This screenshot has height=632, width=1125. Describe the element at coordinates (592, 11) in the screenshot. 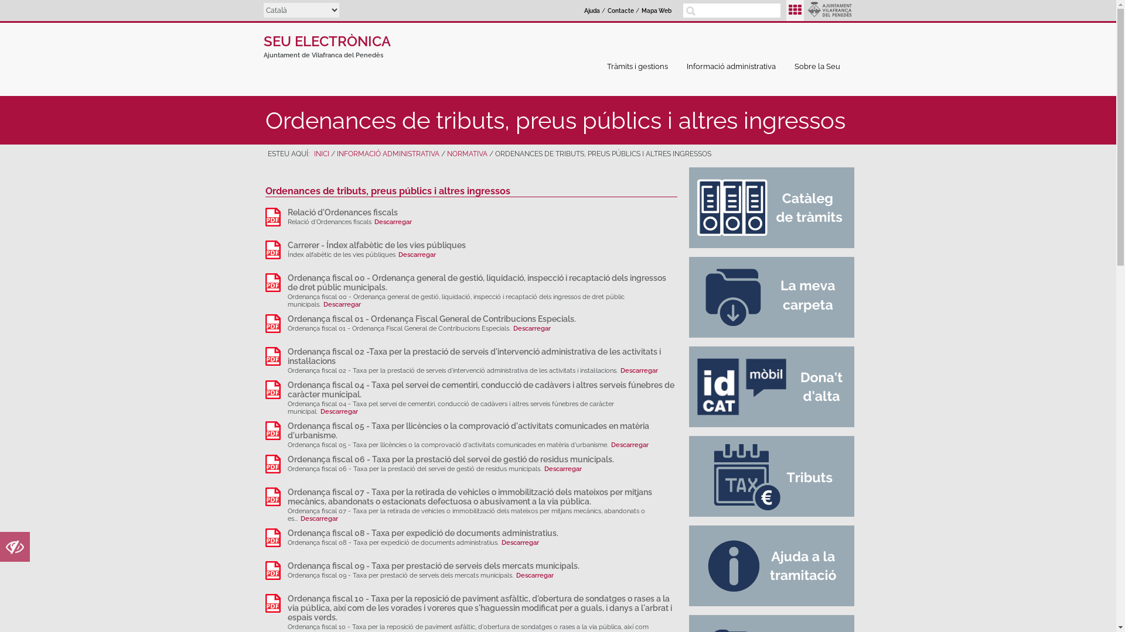

I see `Ajuda` at that location.